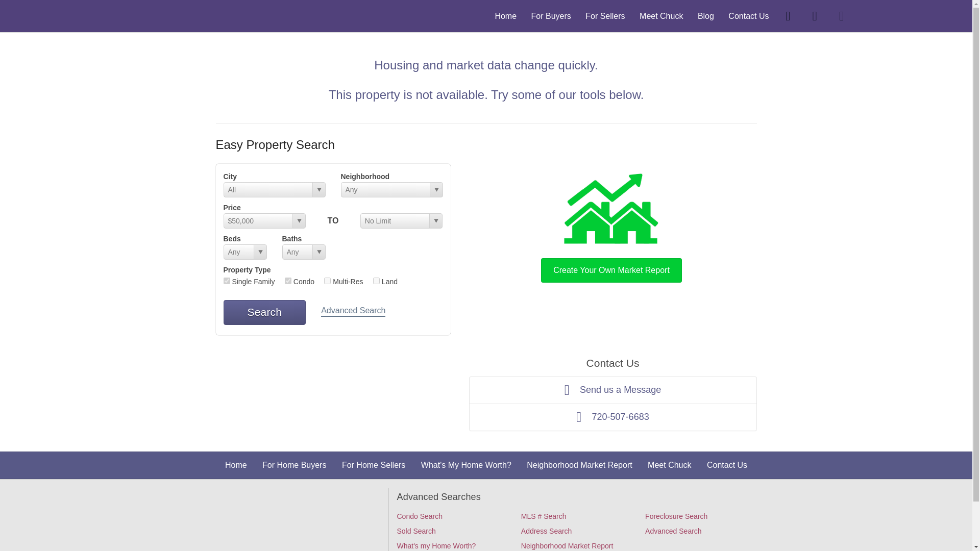 This screenshot has width=980, height=551. What do you see at coordinates (353, 311) in the screenshot?
I see `Advanced Search` at bounding box center [353, 311].